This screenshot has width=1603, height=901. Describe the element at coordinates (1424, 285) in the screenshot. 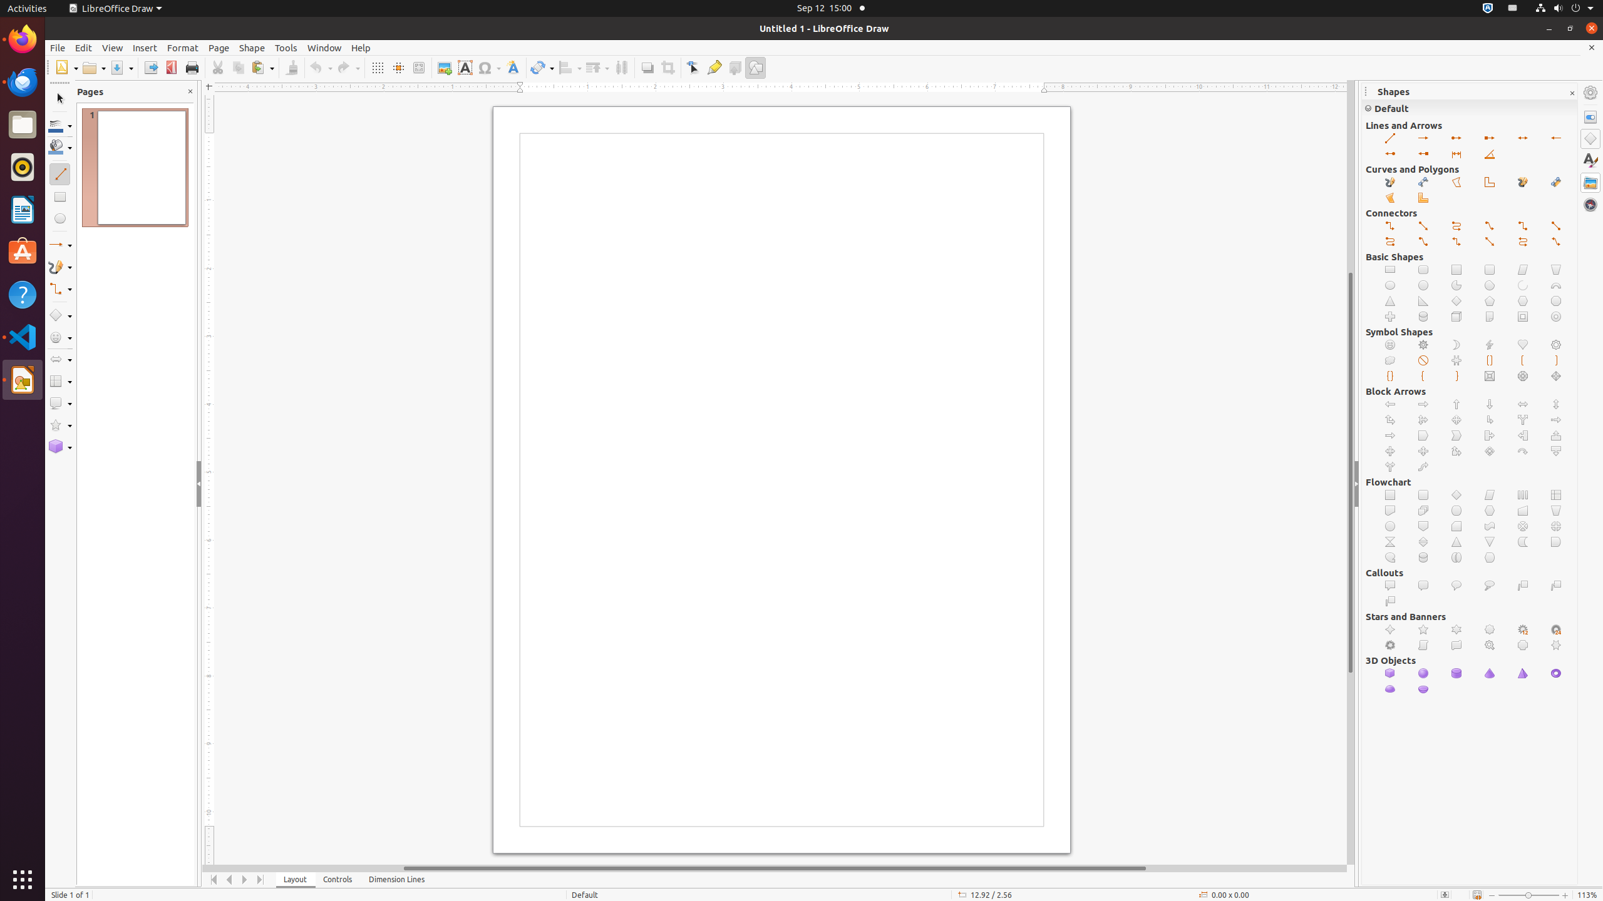

I see `Circle` at that location.